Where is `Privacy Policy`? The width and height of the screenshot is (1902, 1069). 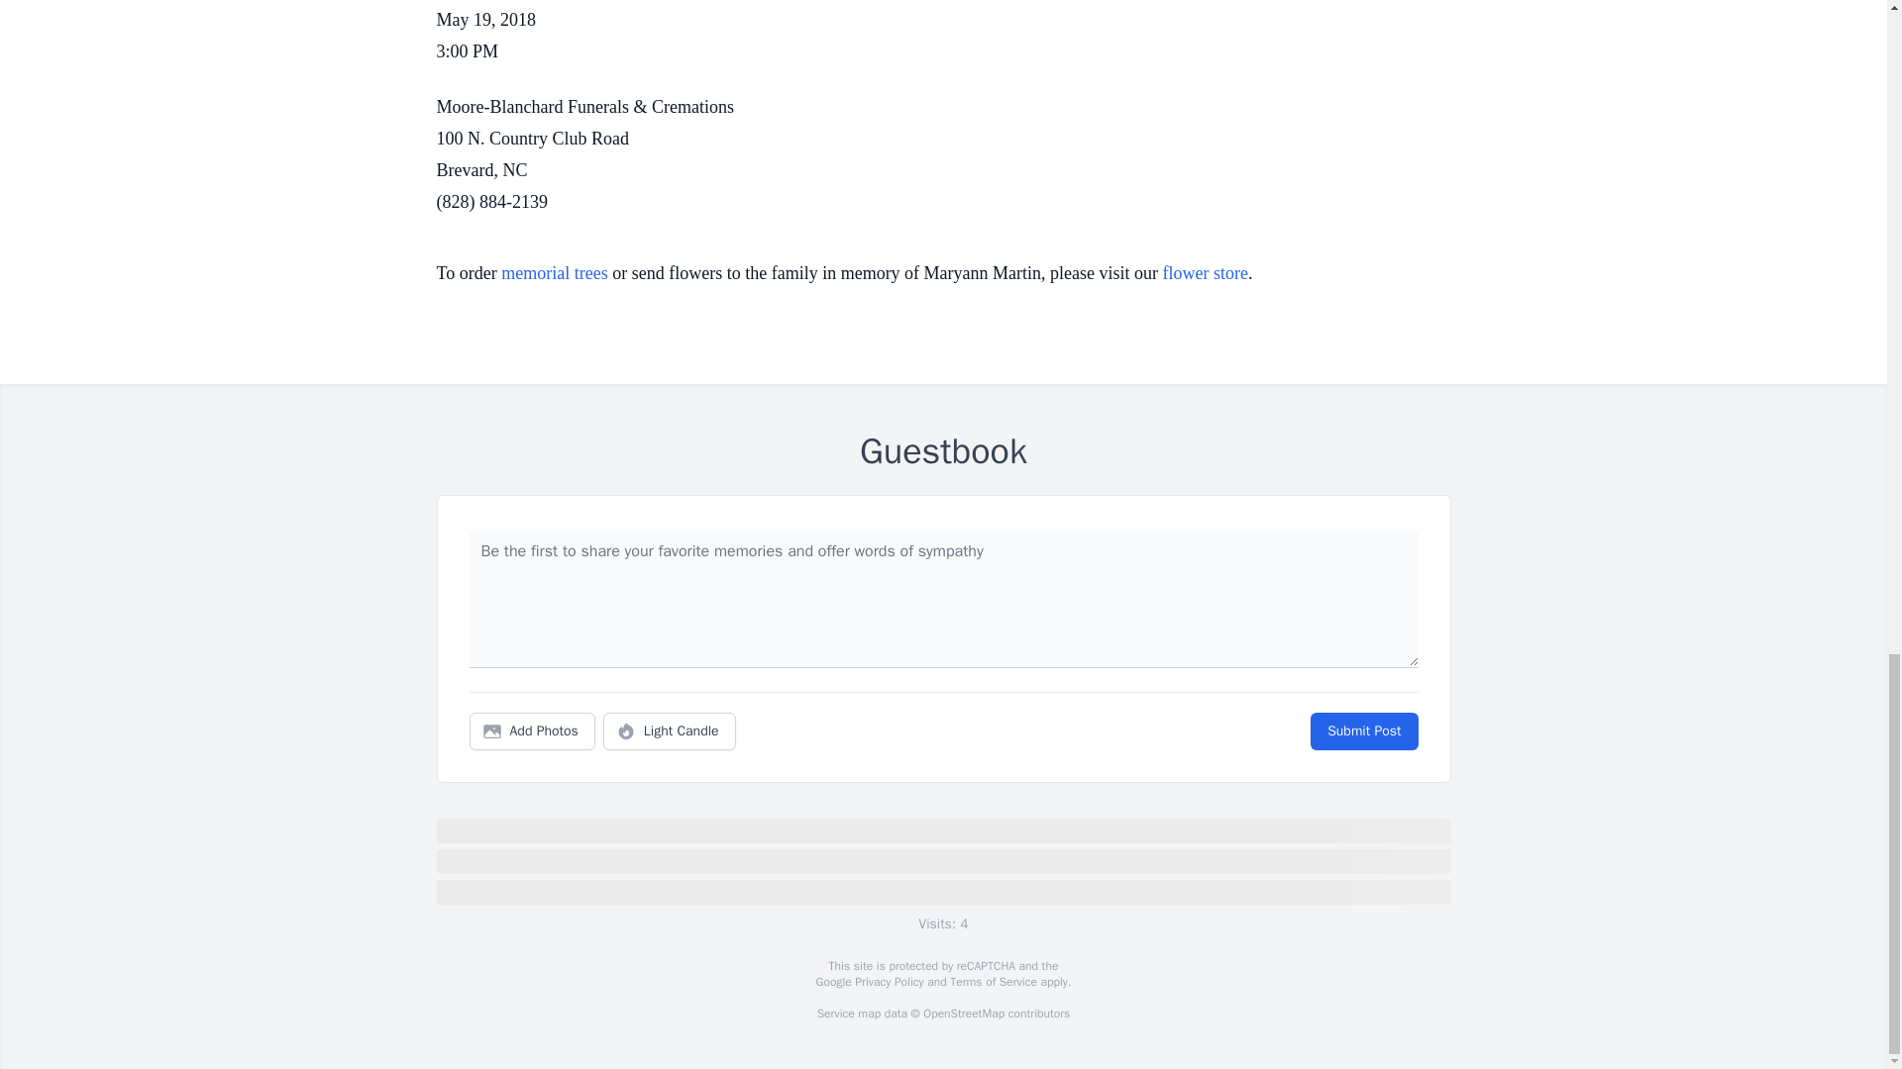 Privacy Policy is located at coordinates (888, 982).